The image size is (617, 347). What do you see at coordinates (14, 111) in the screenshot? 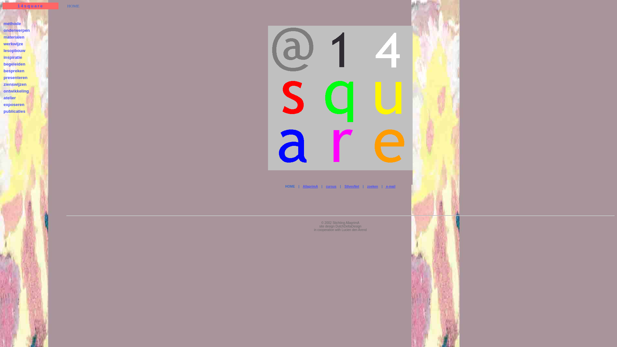
I see `publicaties` at bounding box center [14, 111].